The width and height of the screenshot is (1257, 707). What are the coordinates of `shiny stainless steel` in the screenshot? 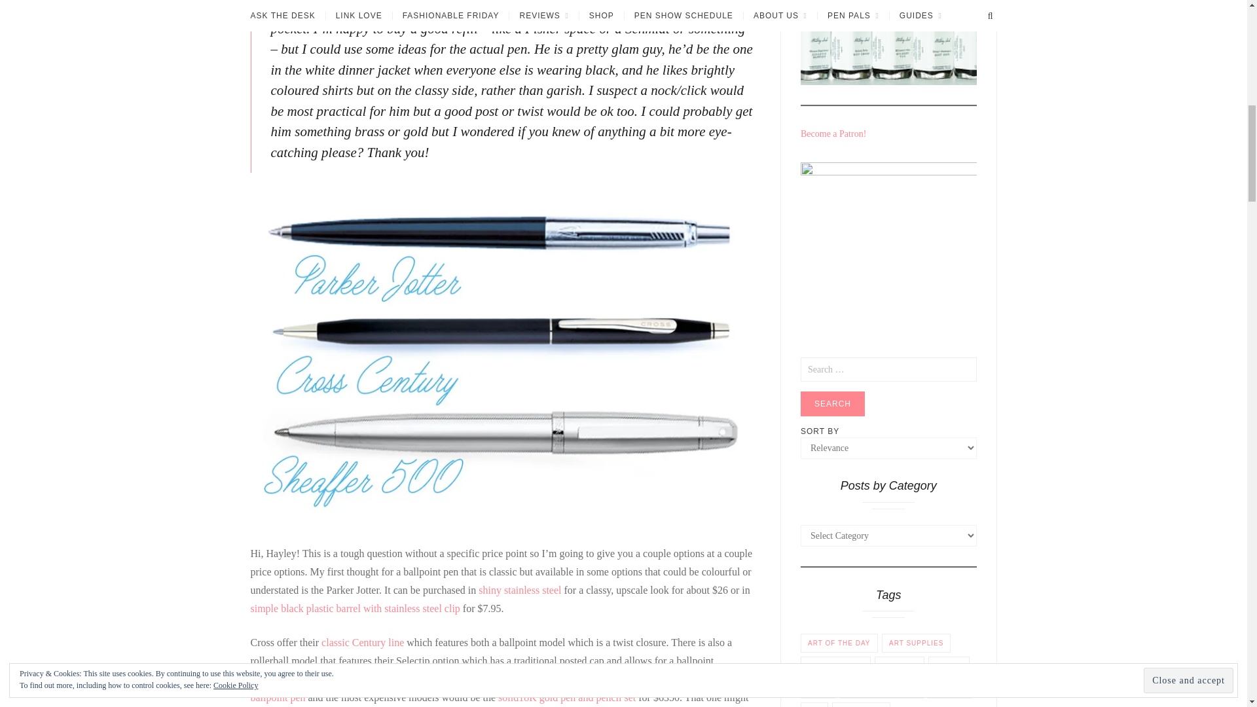 It's located at (520, 590).